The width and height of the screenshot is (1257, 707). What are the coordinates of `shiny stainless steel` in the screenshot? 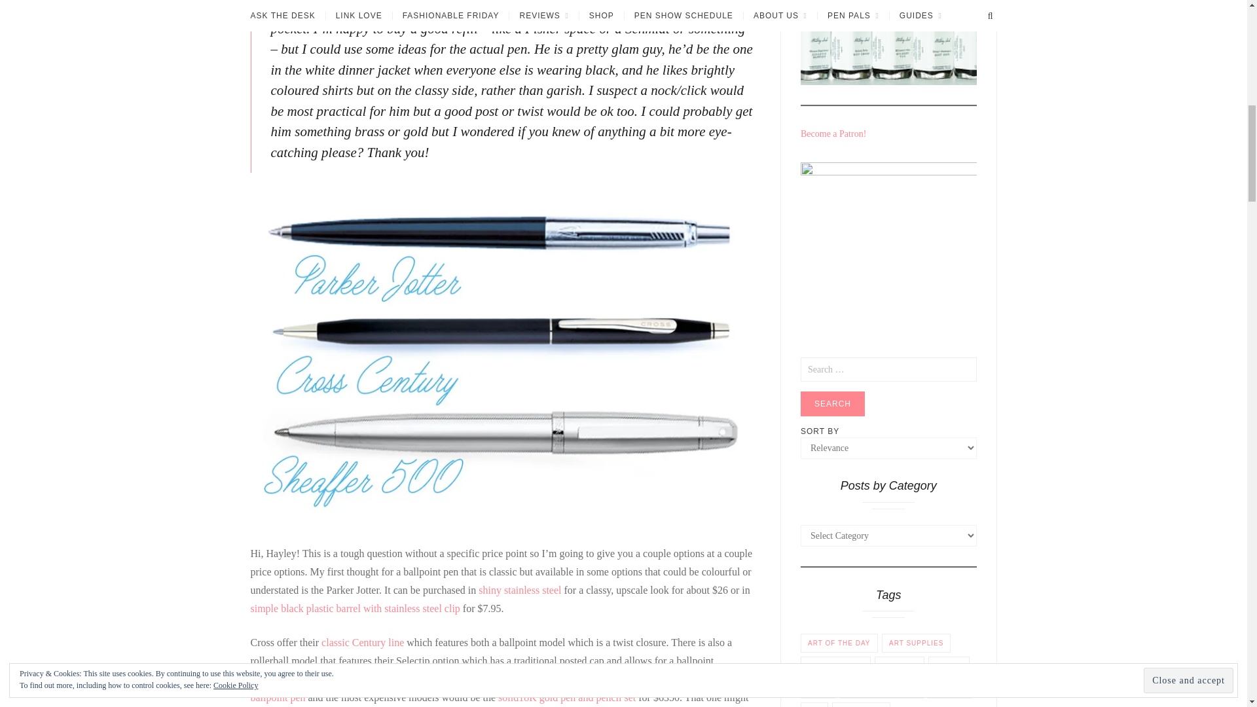 It's located at (520, 590).